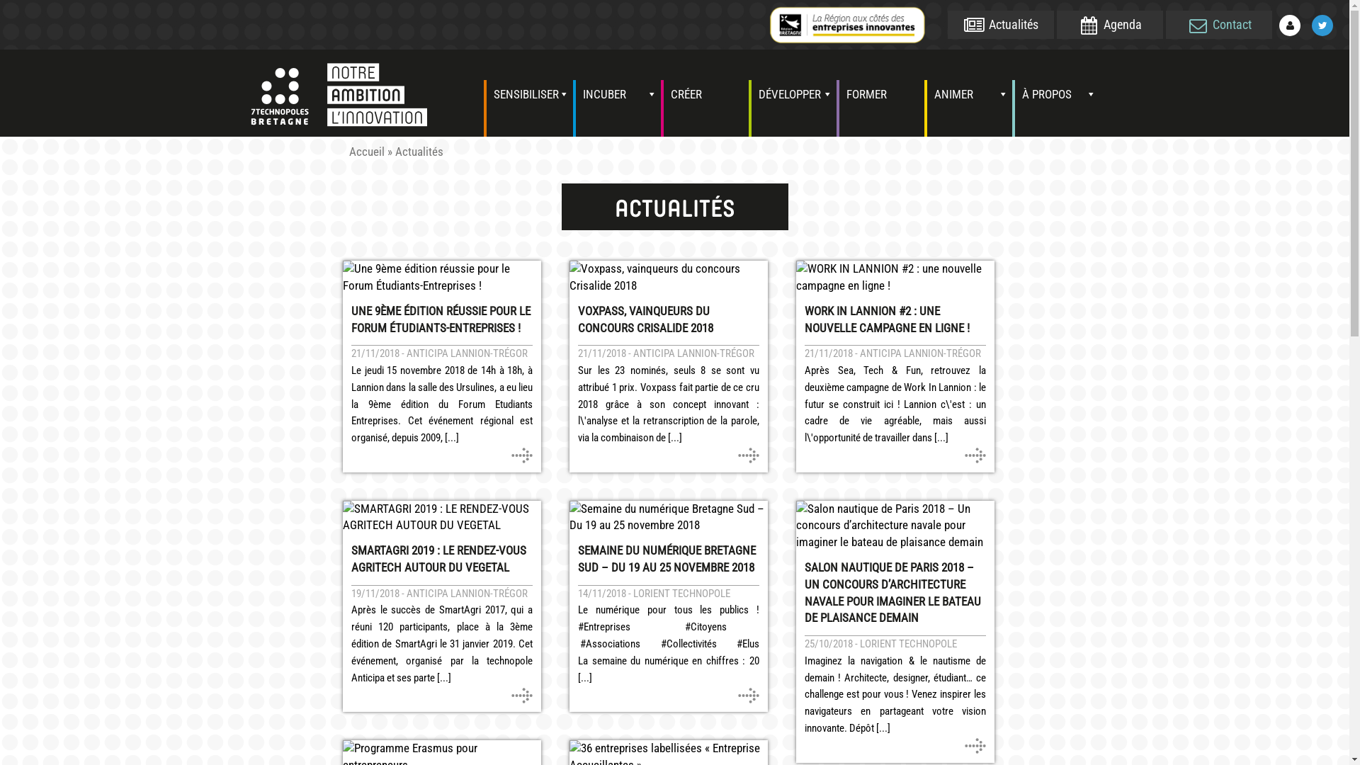 Image resolution: width=1360 pixels, height=765 pixels. I want to click on Agenda, so click(1110, 25).